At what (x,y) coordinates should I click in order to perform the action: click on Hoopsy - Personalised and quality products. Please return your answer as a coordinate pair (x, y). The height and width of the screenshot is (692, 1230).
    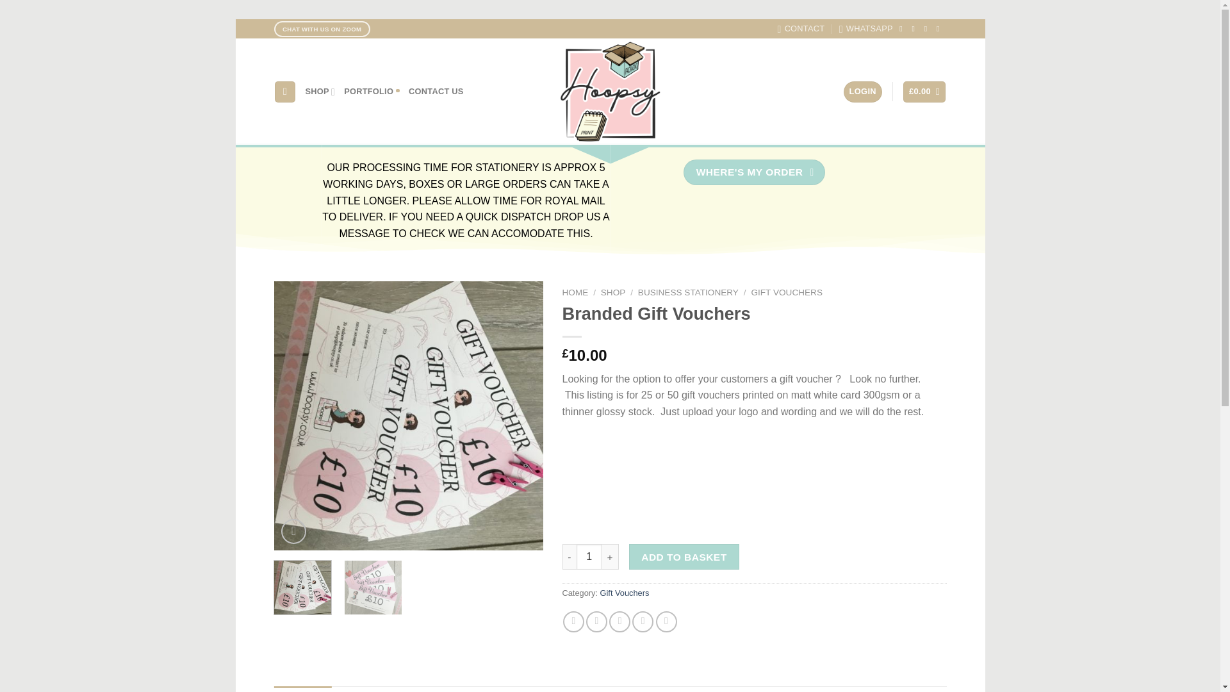
    Looking at the image, I should click on (610, 91).